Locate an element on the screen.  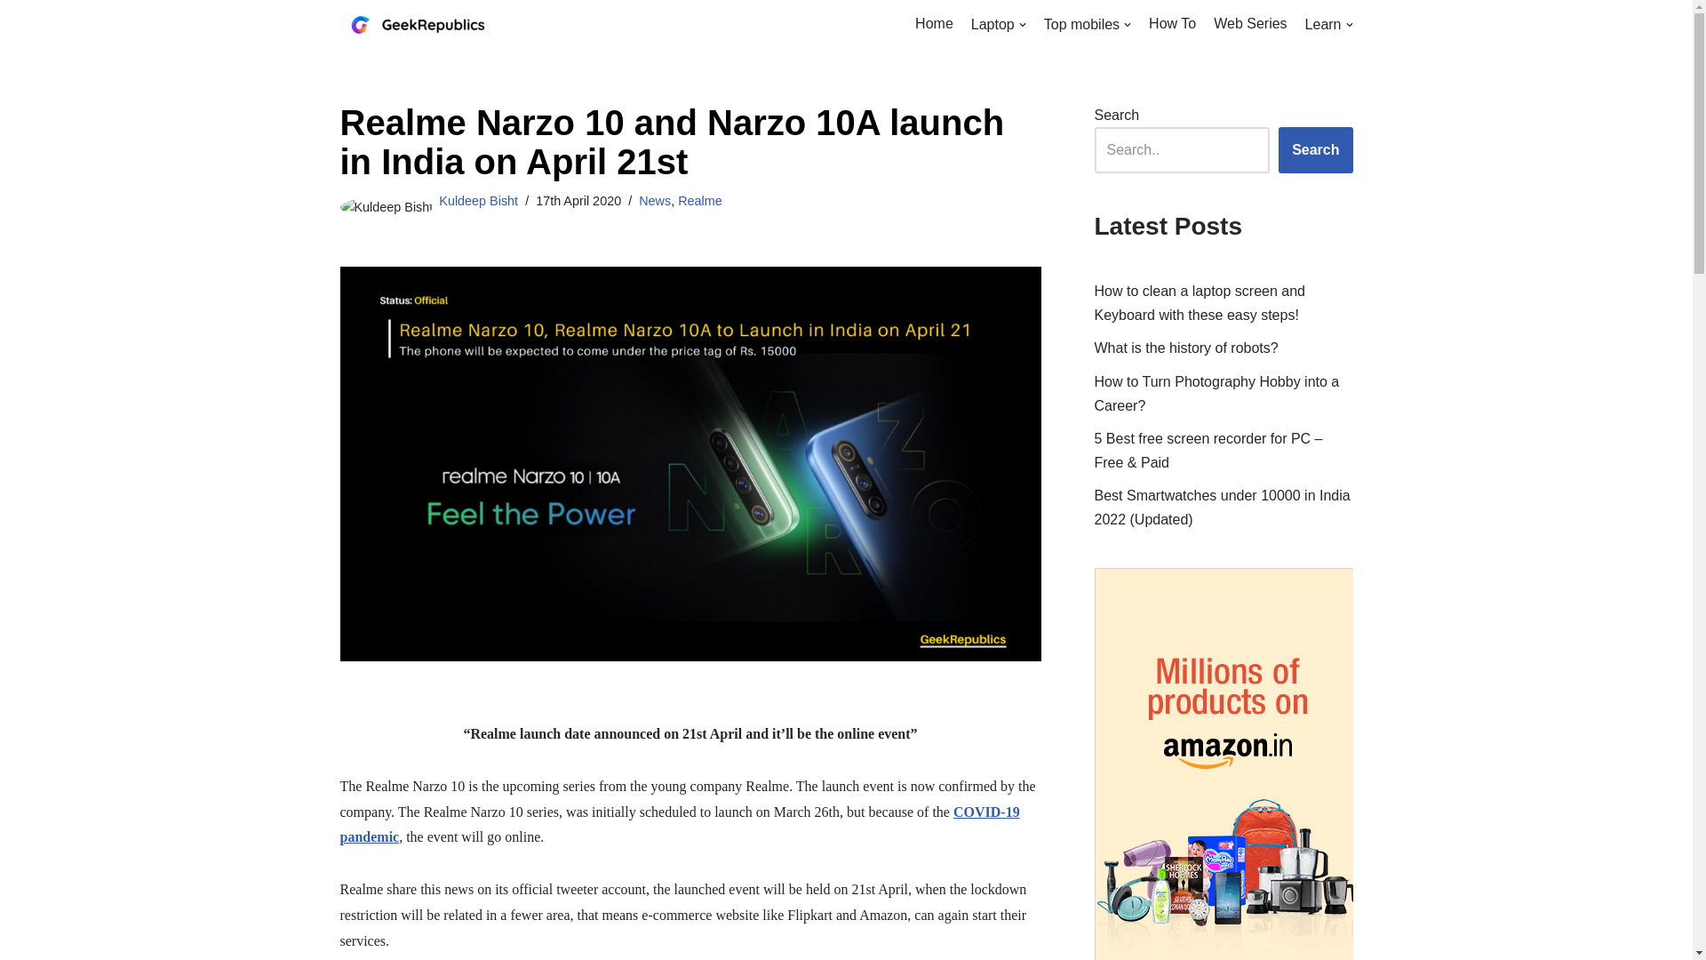
Laptop is located at coordinates (999, 25).